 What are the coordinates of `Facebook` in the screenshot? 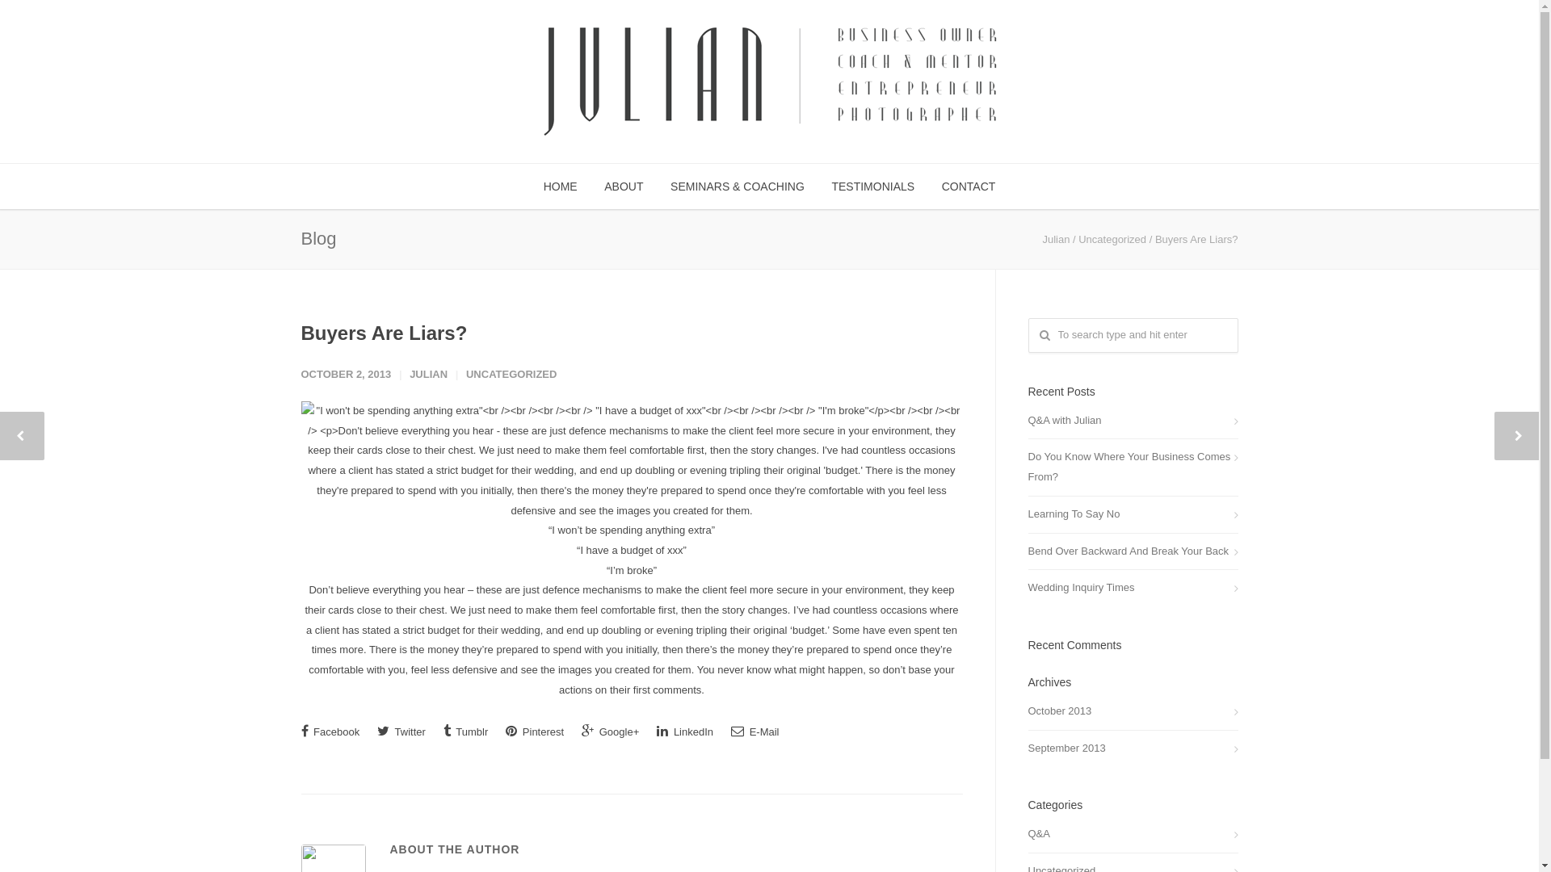 It's located at (330, 731).